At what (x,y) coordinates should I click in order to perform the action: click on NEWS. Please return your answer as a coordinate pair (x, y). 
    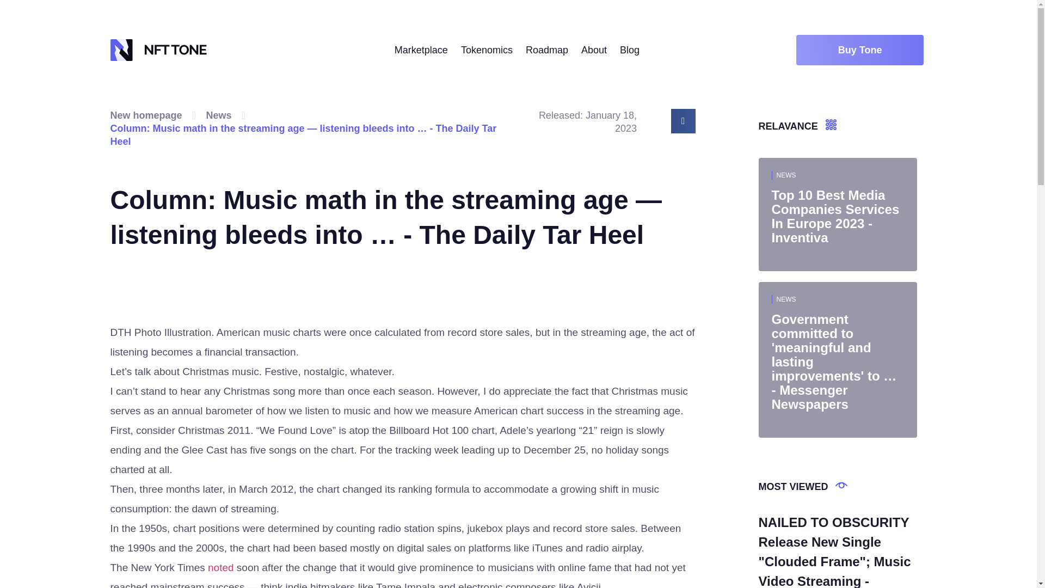
    Looking at the image, I should click on (786, 299).